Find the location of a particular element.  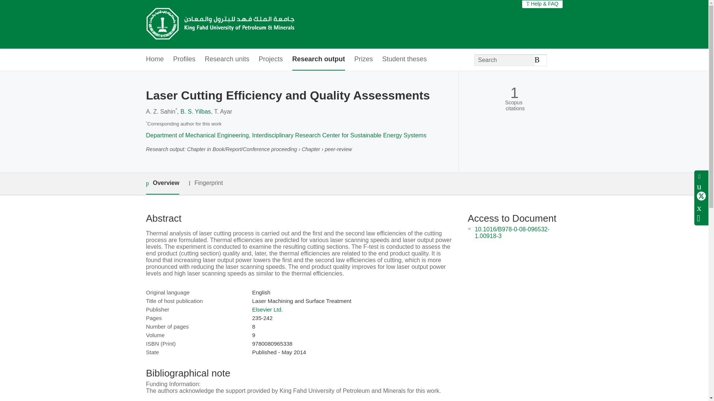

Elsevier Ltd. is located at coordinates (267, 310).